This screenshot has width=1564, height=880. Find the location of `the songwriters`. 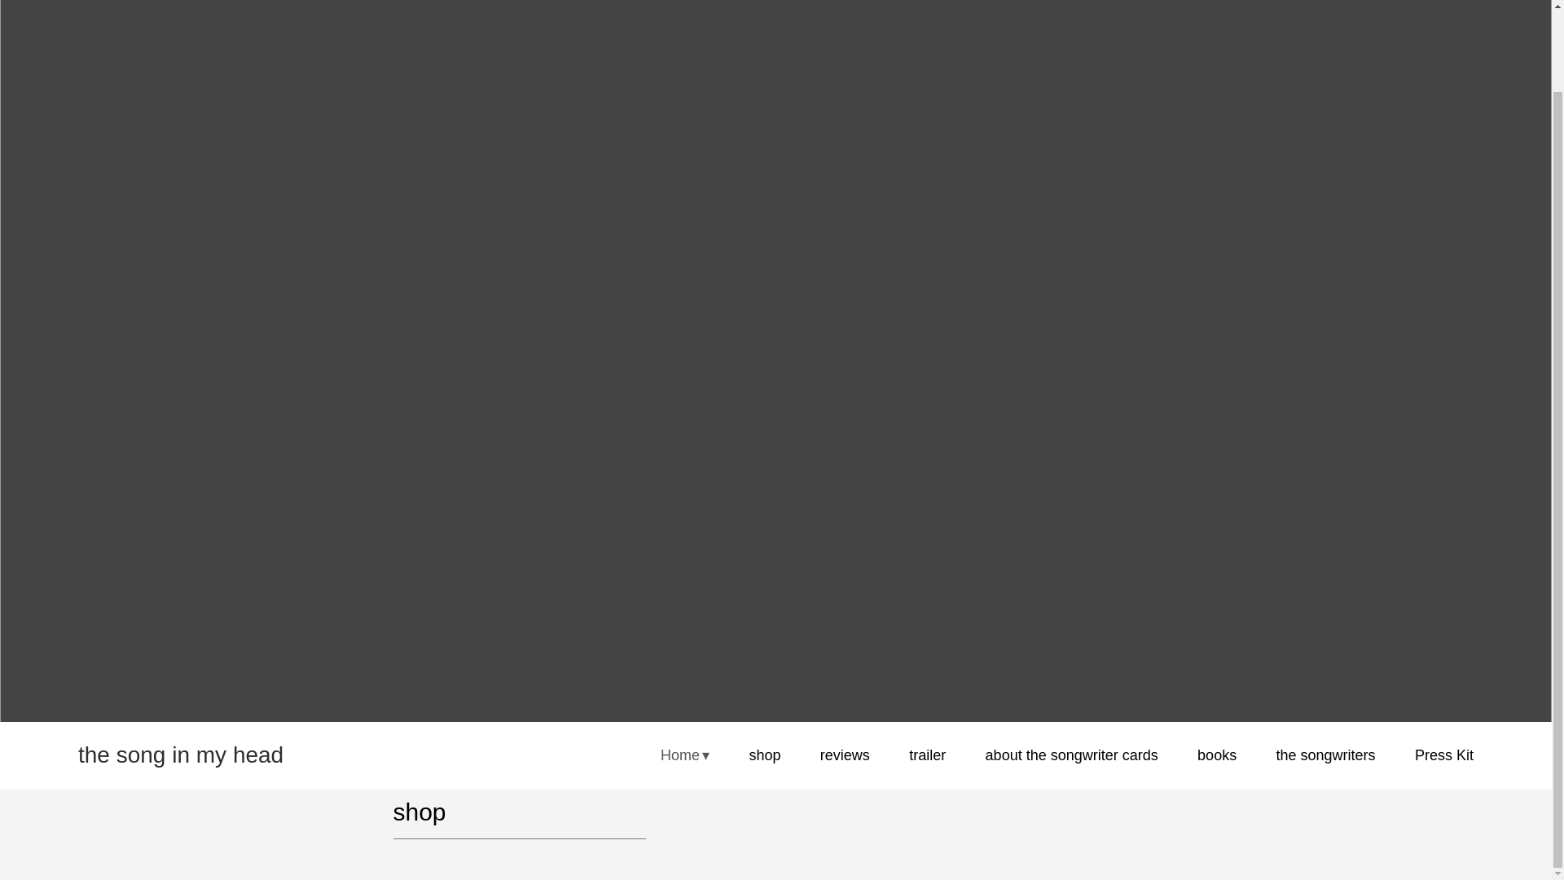

the songwriters is located at coordinates (1326, 761).